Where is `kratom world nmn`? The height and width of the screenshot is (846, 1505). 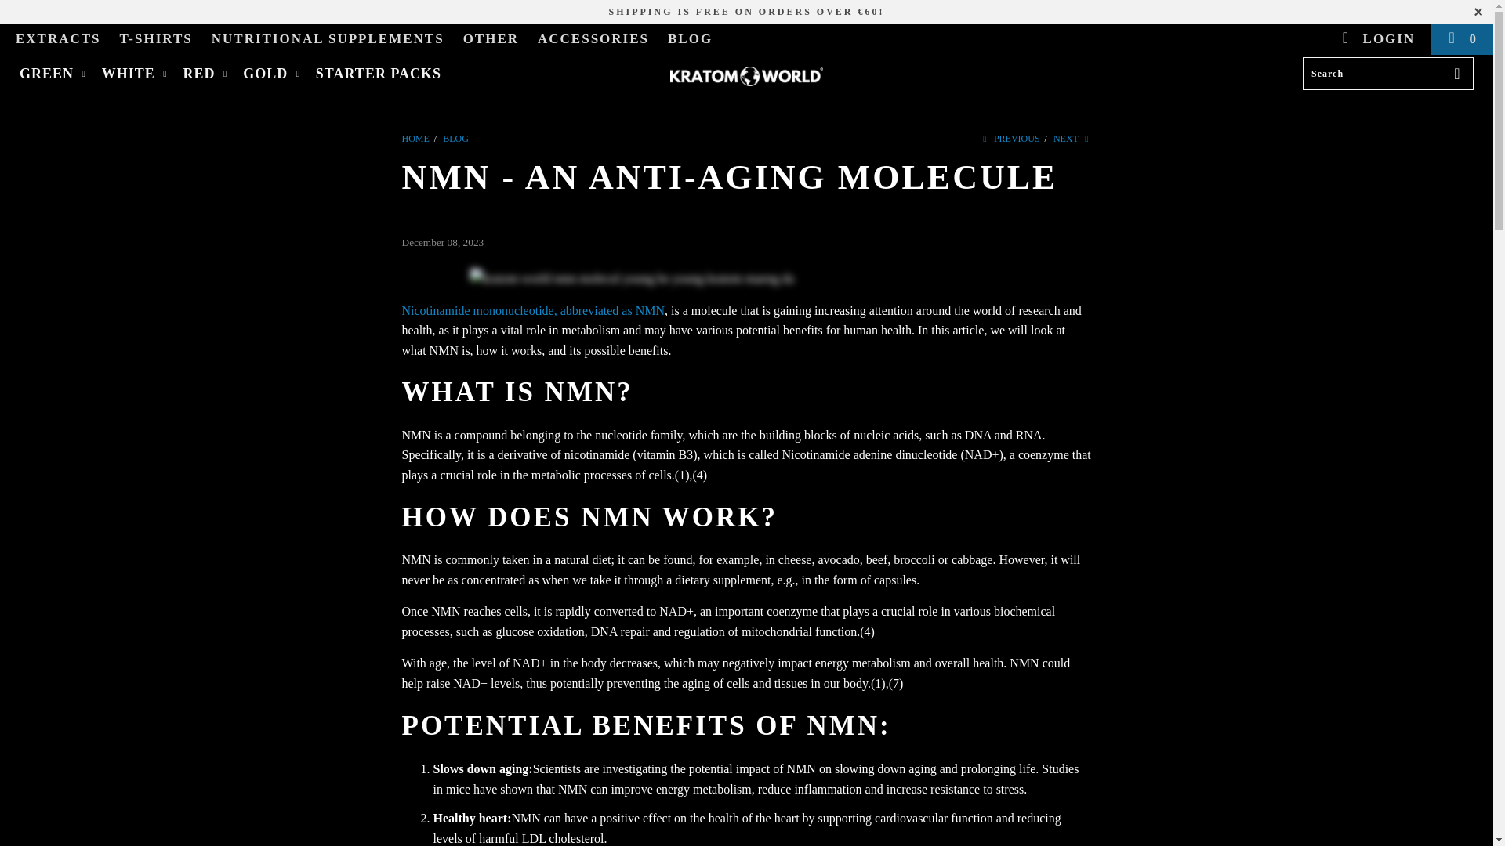
kratom world nmn is located at coordinates (532, 310).